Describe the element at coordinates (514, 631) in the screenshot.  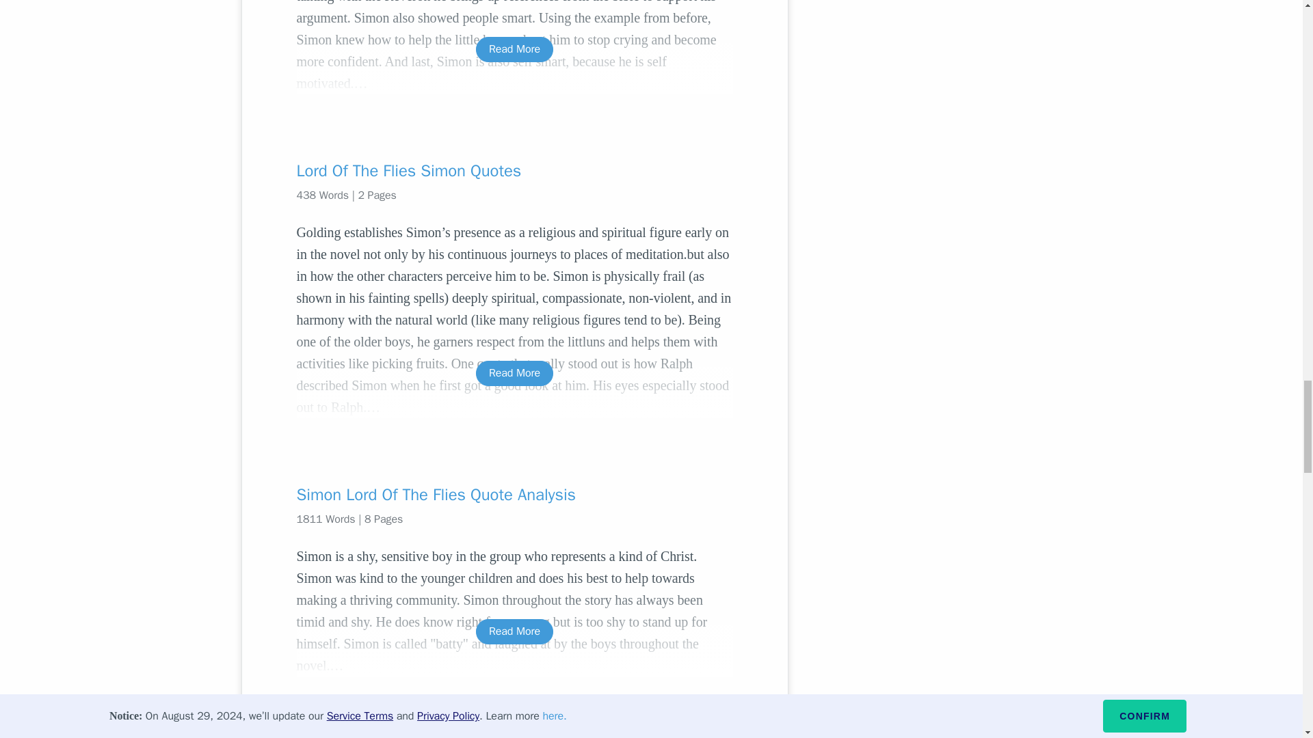
I see `Read More` at that location.